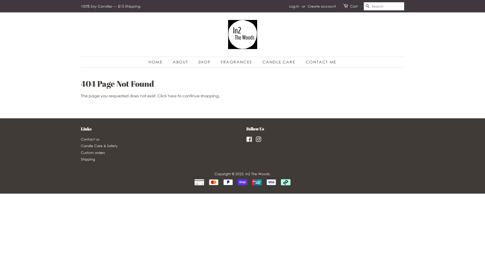 The width and height of the screenshot is (485, 273). Describe the element at coordinates (88, 159) in the screenshot. I see `Shipping` at that location.